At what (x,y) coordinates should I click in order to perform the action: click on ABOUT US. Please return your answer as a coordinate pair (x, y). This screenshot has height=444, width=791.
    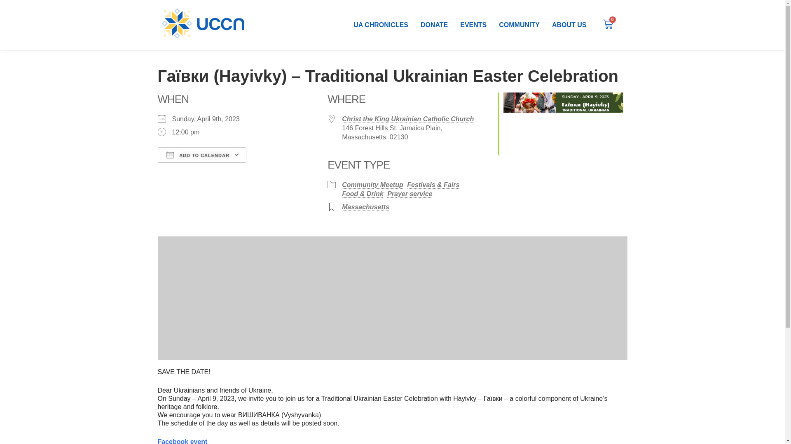
    Looking at the image, I should click on (569, 25).